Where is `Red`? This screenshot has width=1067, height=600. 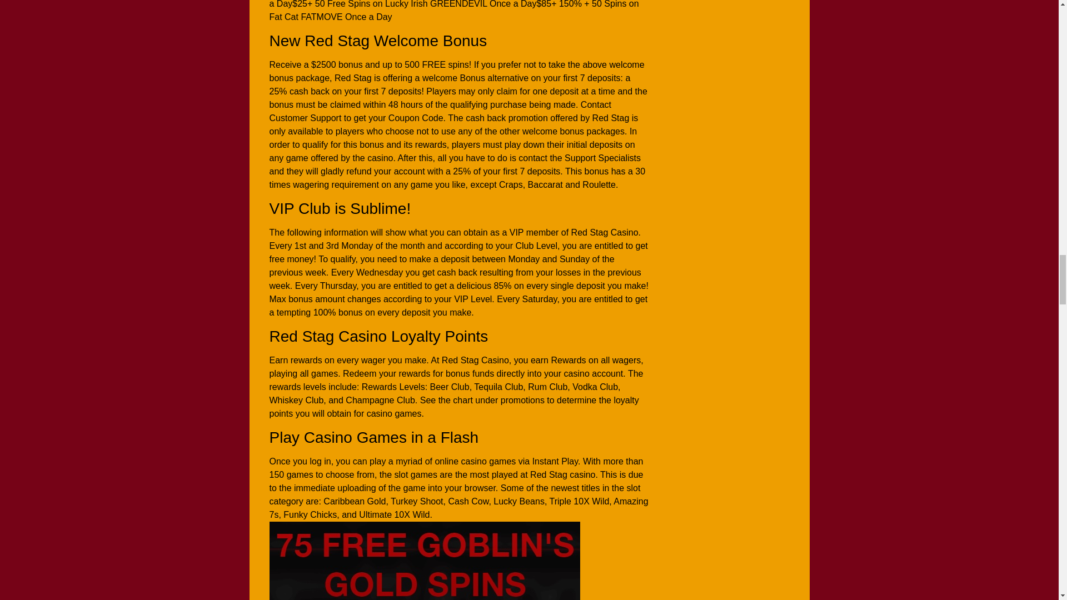
Red is located at coordinates (423, 561).